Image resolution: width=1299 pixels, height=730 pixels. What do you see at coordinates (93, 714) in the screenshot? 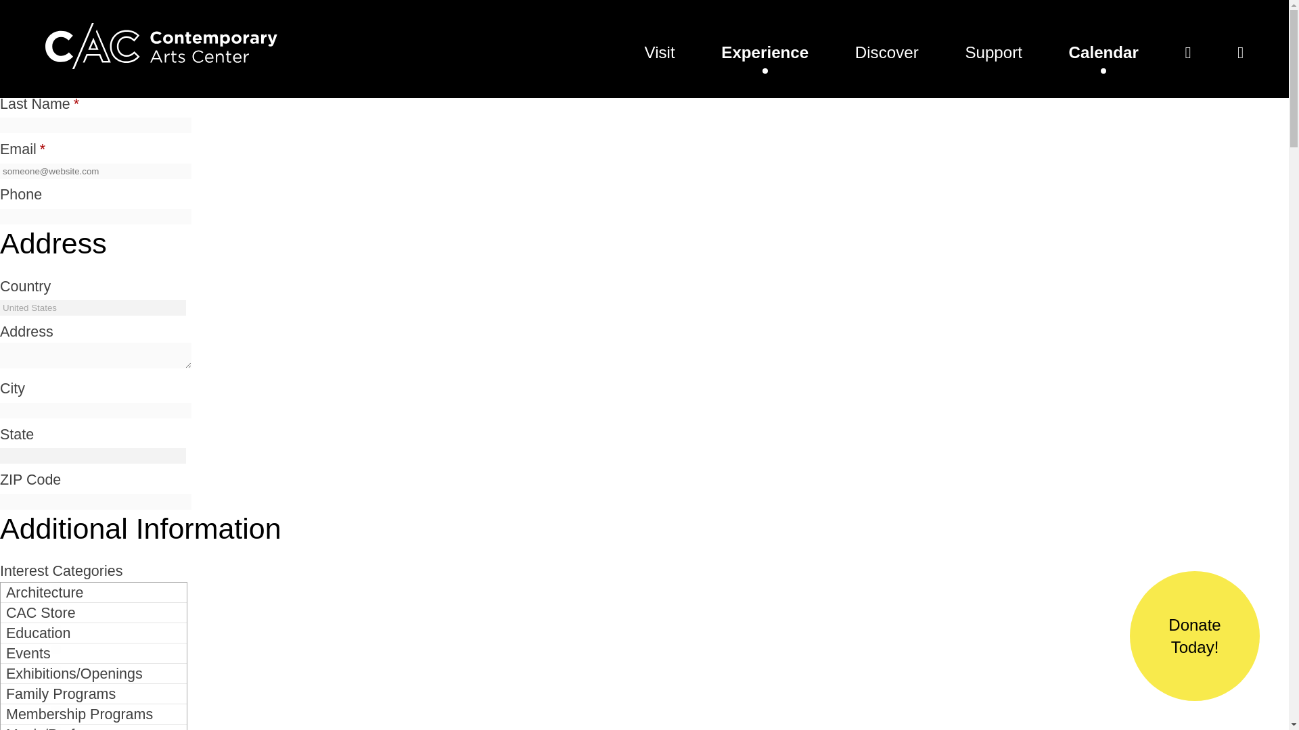
I see `Membership Programs` at bounding box center [93, 714].